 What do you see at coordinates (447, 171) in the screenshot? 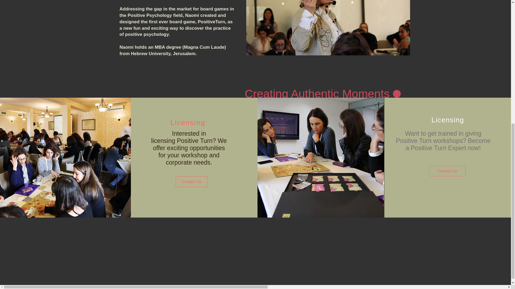
I see `Contact Us` at bounding box center [447, 171].